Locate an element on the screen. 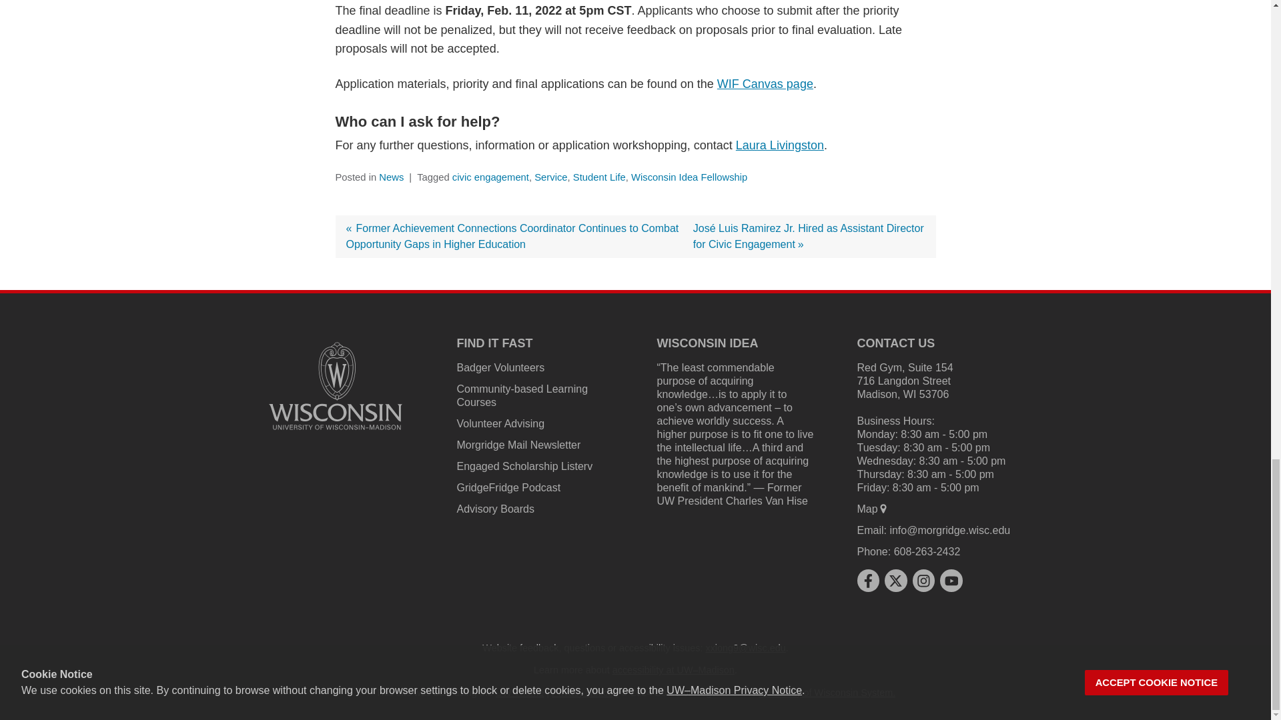  x twitter is located at coordinates (895, 580).